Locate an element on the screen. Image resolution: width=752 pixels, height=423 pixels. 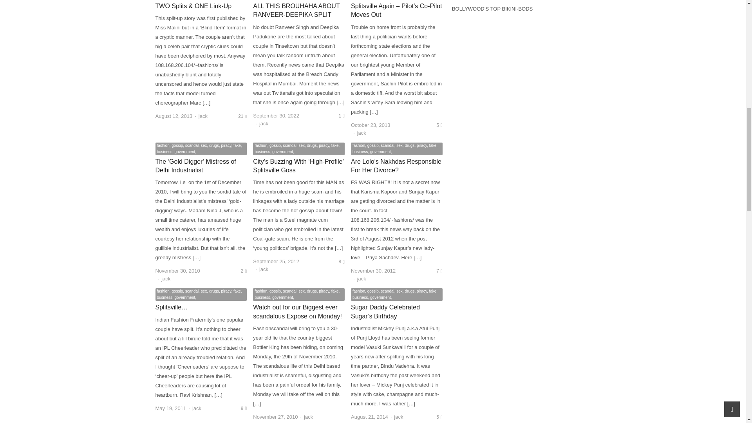
jack is located at coordinates (264, 123).